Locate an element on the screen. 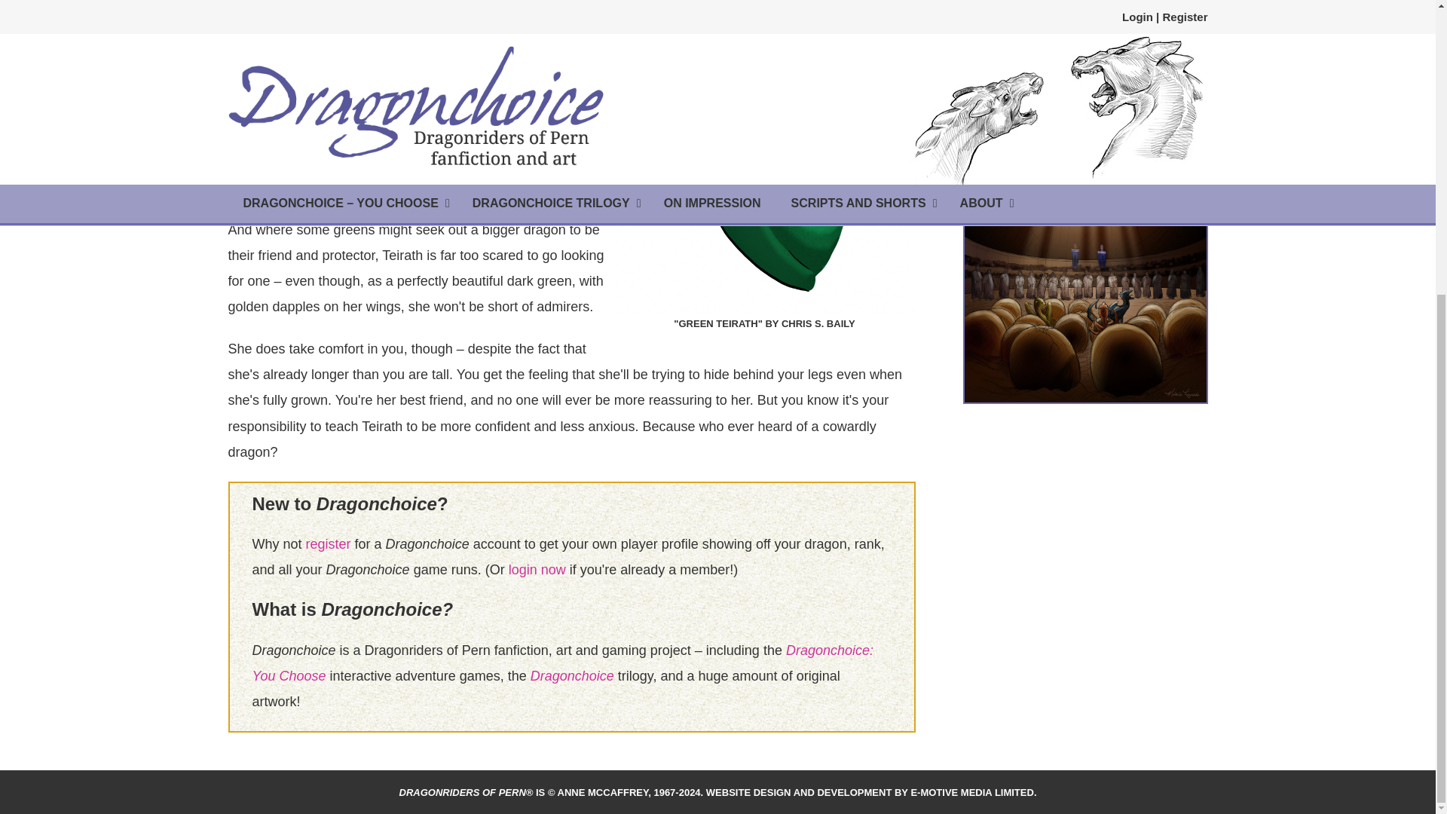  Dragonchoice is located at coordinates (572, 675).